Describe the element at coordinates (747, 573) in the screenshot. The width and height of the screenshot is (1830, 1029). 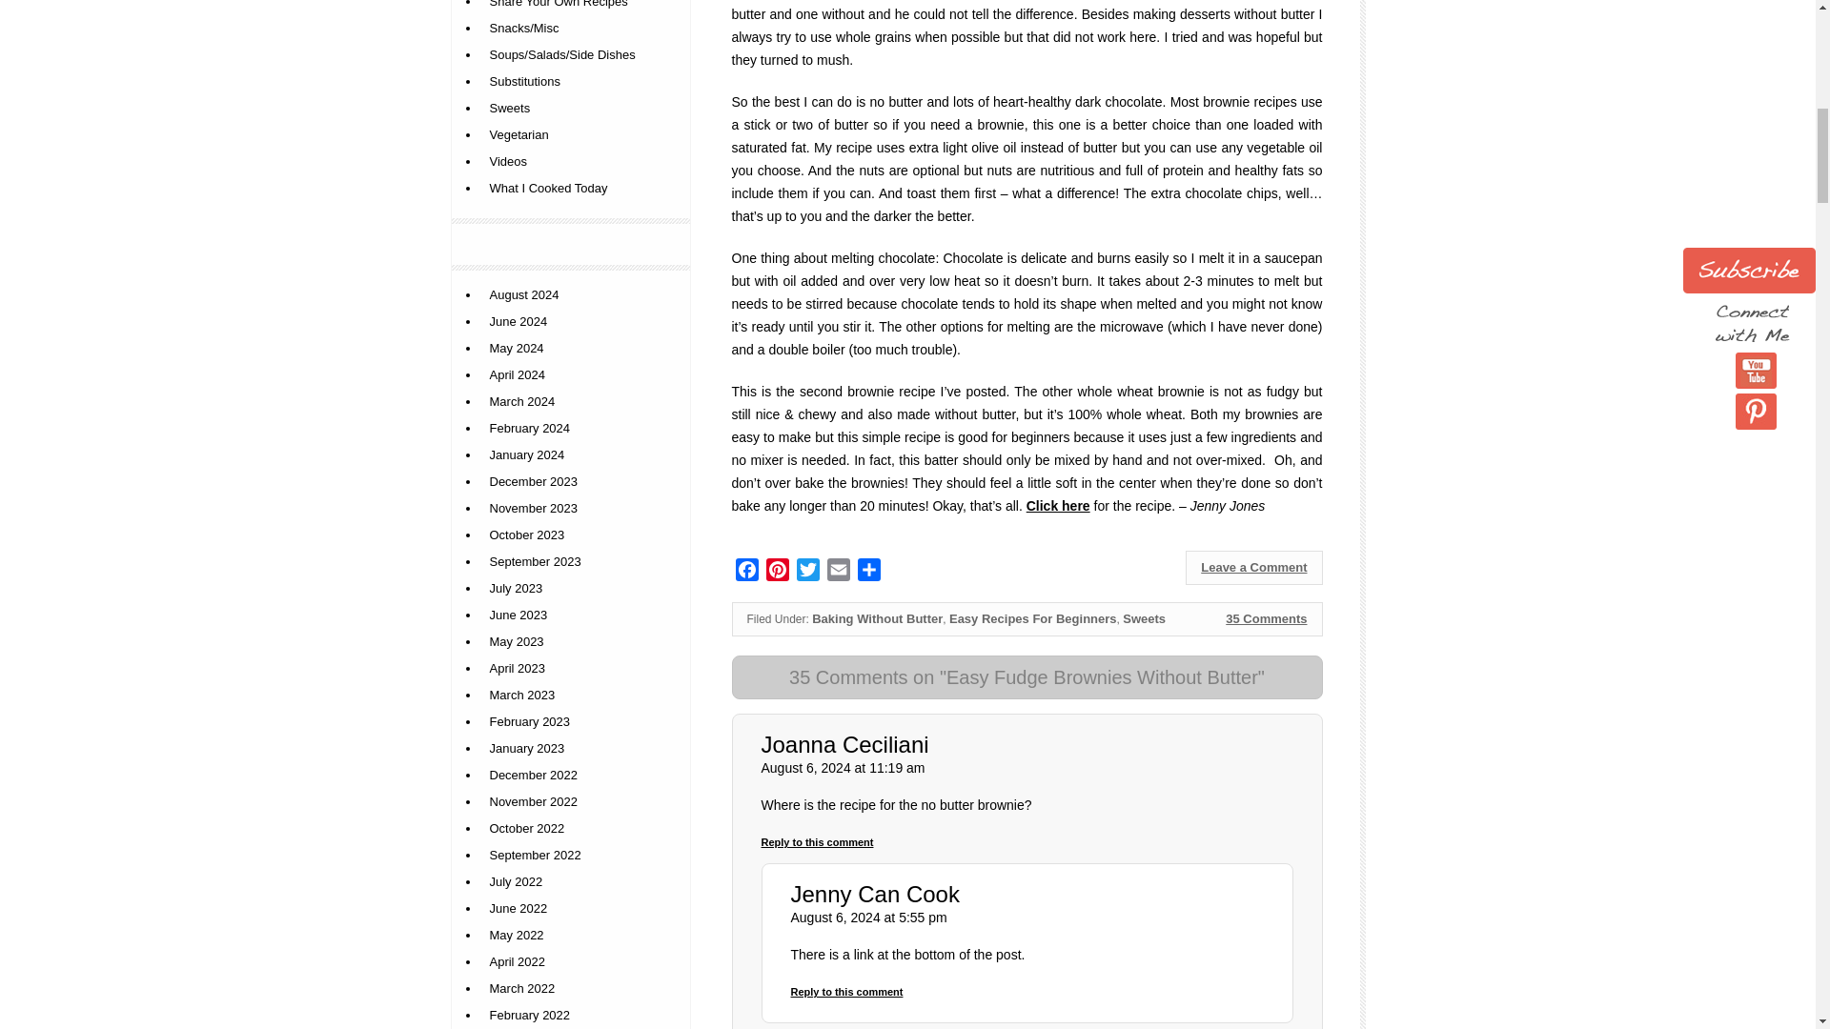
I see `Facebook` at that location.